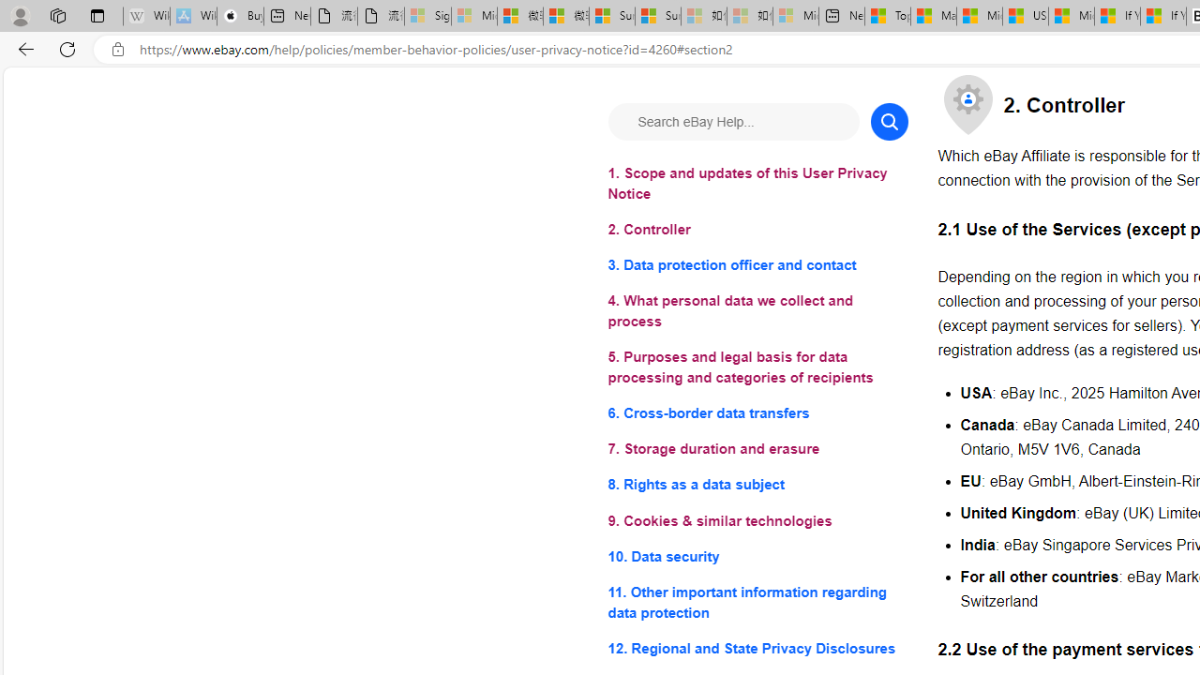 The width and height of the screenshot is (1200, 675). What do you see at coordinates (757, 602) in the screenshot?
I see `11. Other important information regarding data protection` at bounding box center [757, 602].